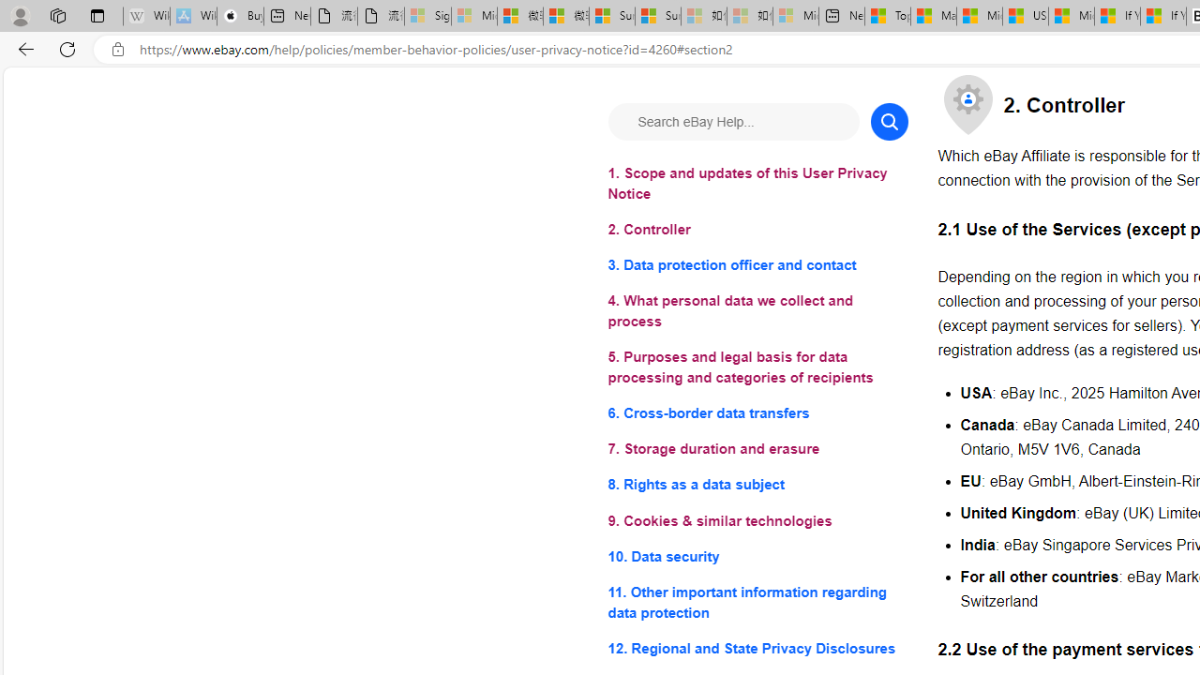 The width and height of the screenshot is (1200, 675). What do you see at coordinates (757, 602) in the screenshot?
I see `11. Other important information regarding data protection` at bounding box center [757, 602].